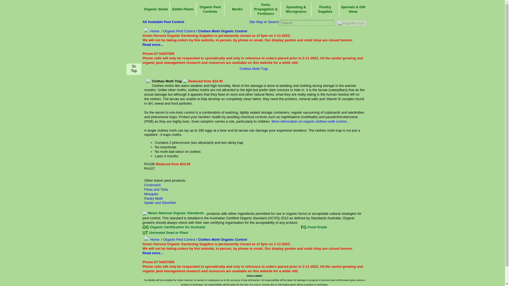 The image size is (509, 286). I want to click on More information on organic clothes moth control..., so click(310, 121).